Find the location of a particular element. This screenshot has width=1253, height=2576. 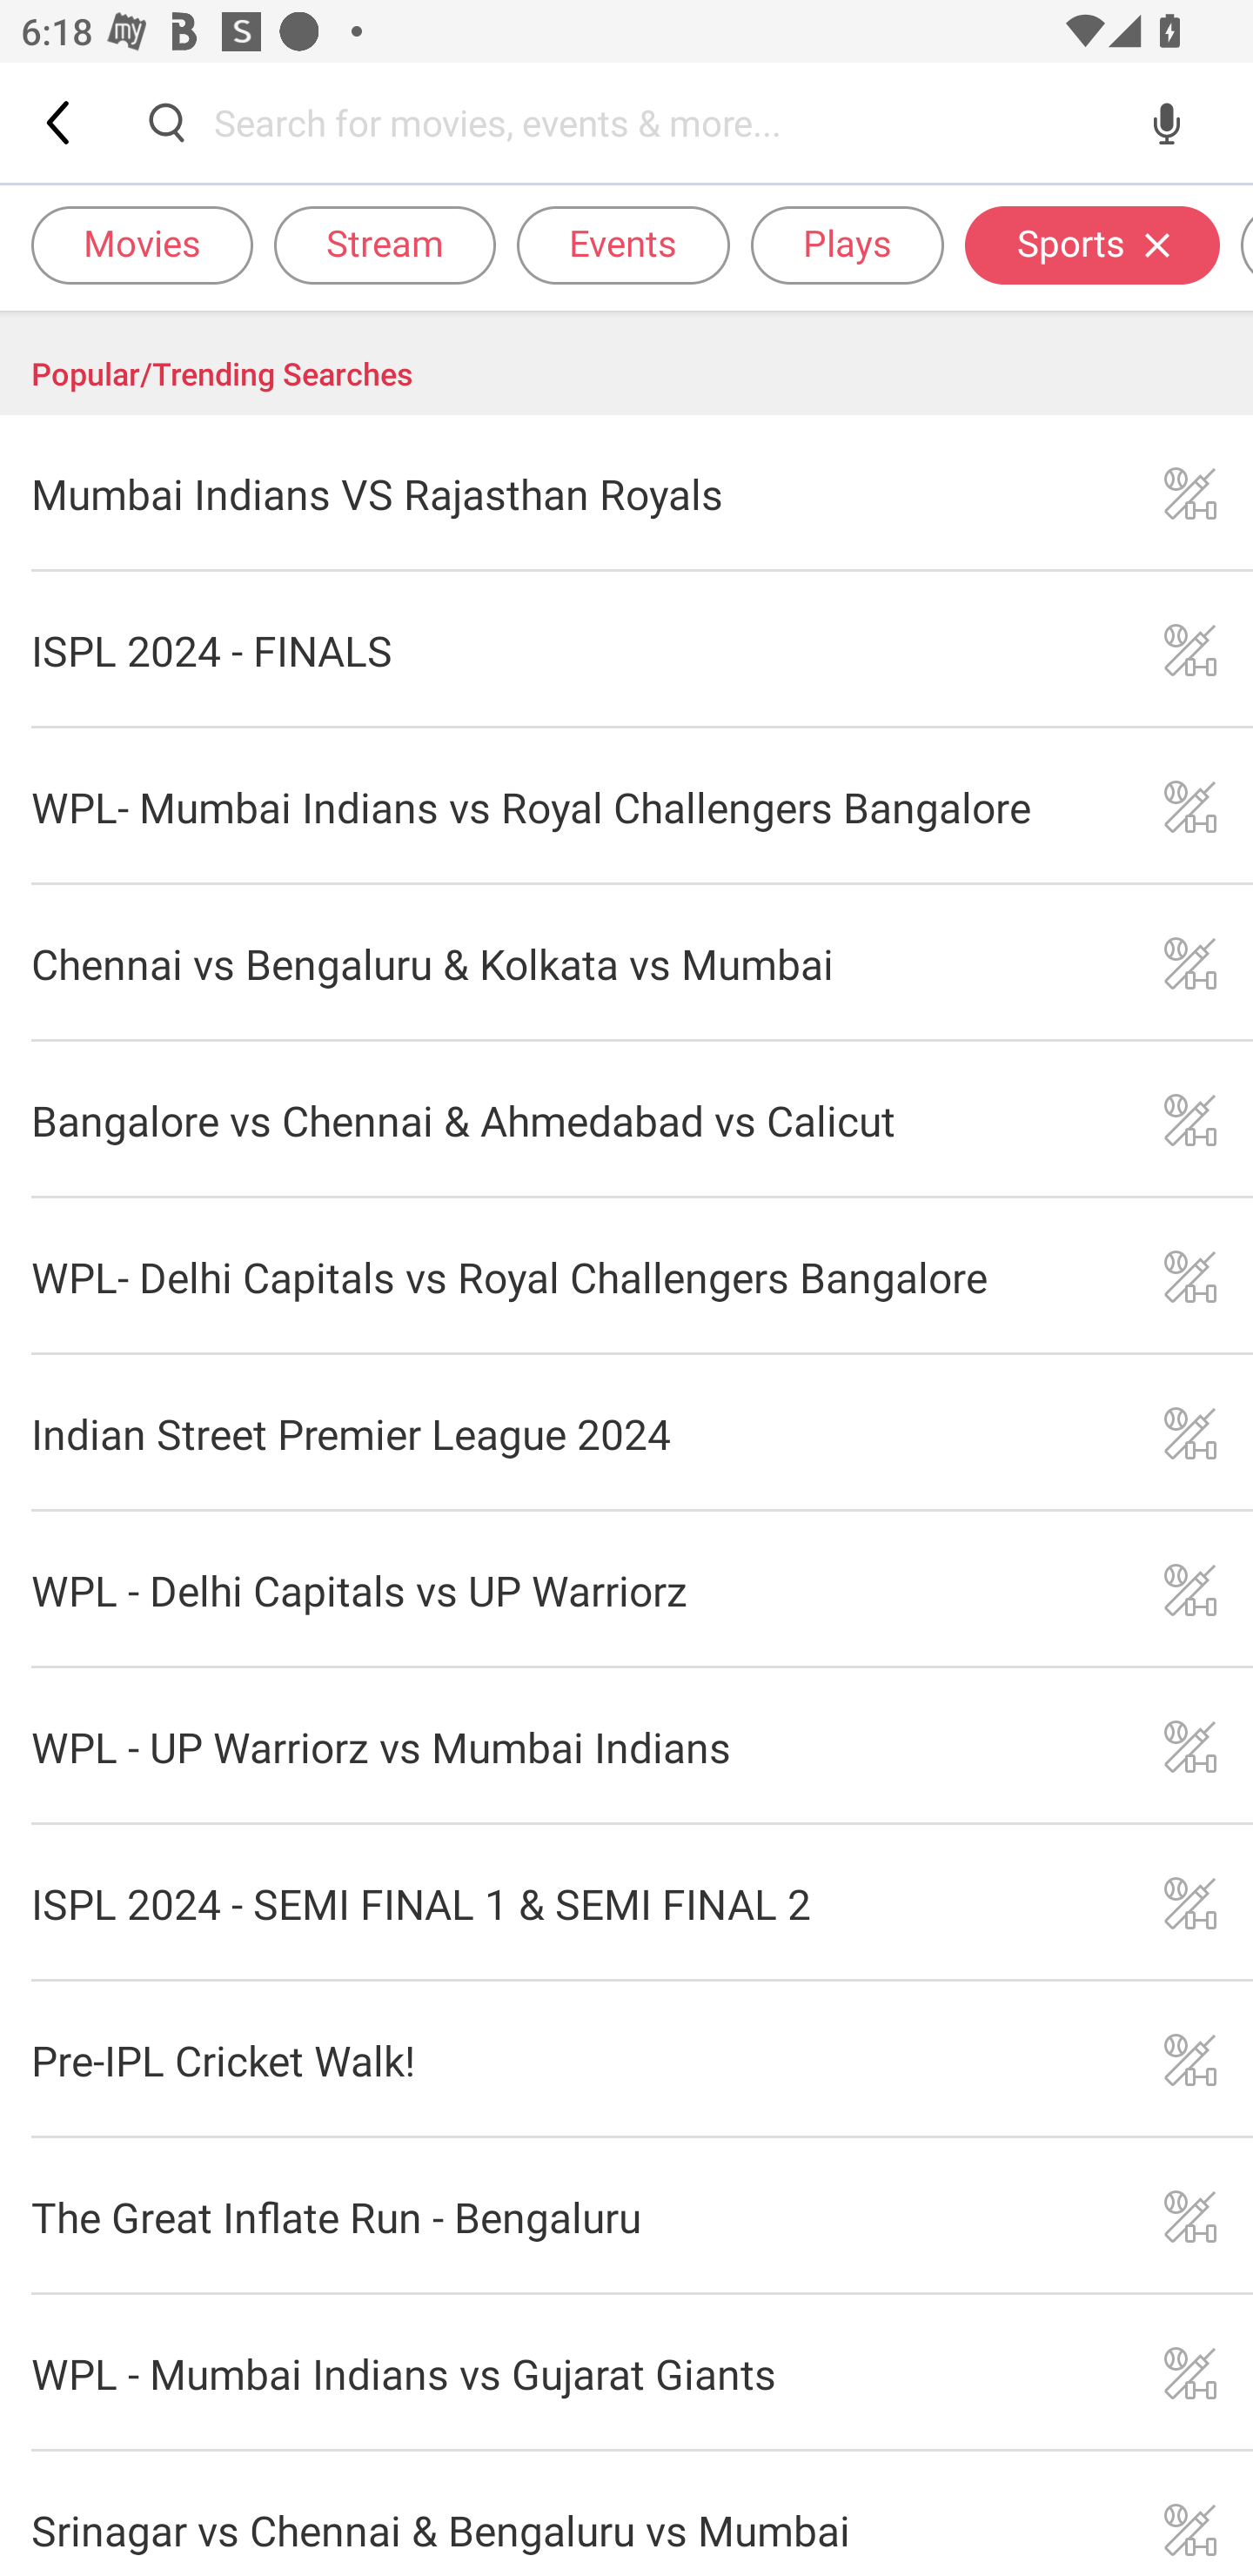

Bangalore vs Chennai & Ahmedabad vs Calicut is located at coordinates (626, 1119).